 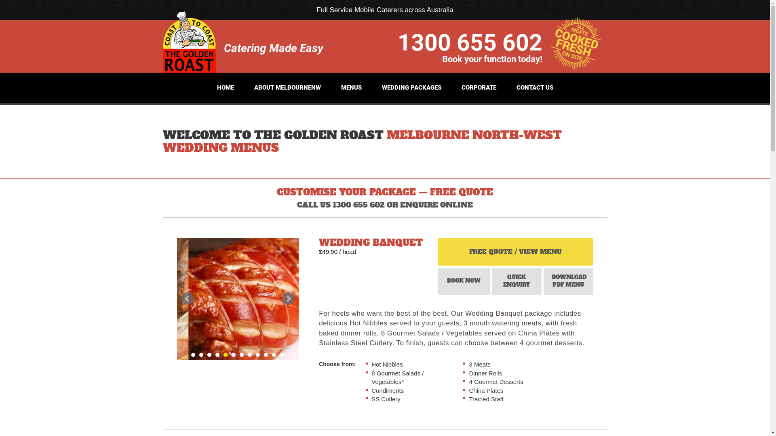 What do you see at coordinates (464, 281) in the screenshot?
I see `BOOK NOW` at bounding box center [464, 281].